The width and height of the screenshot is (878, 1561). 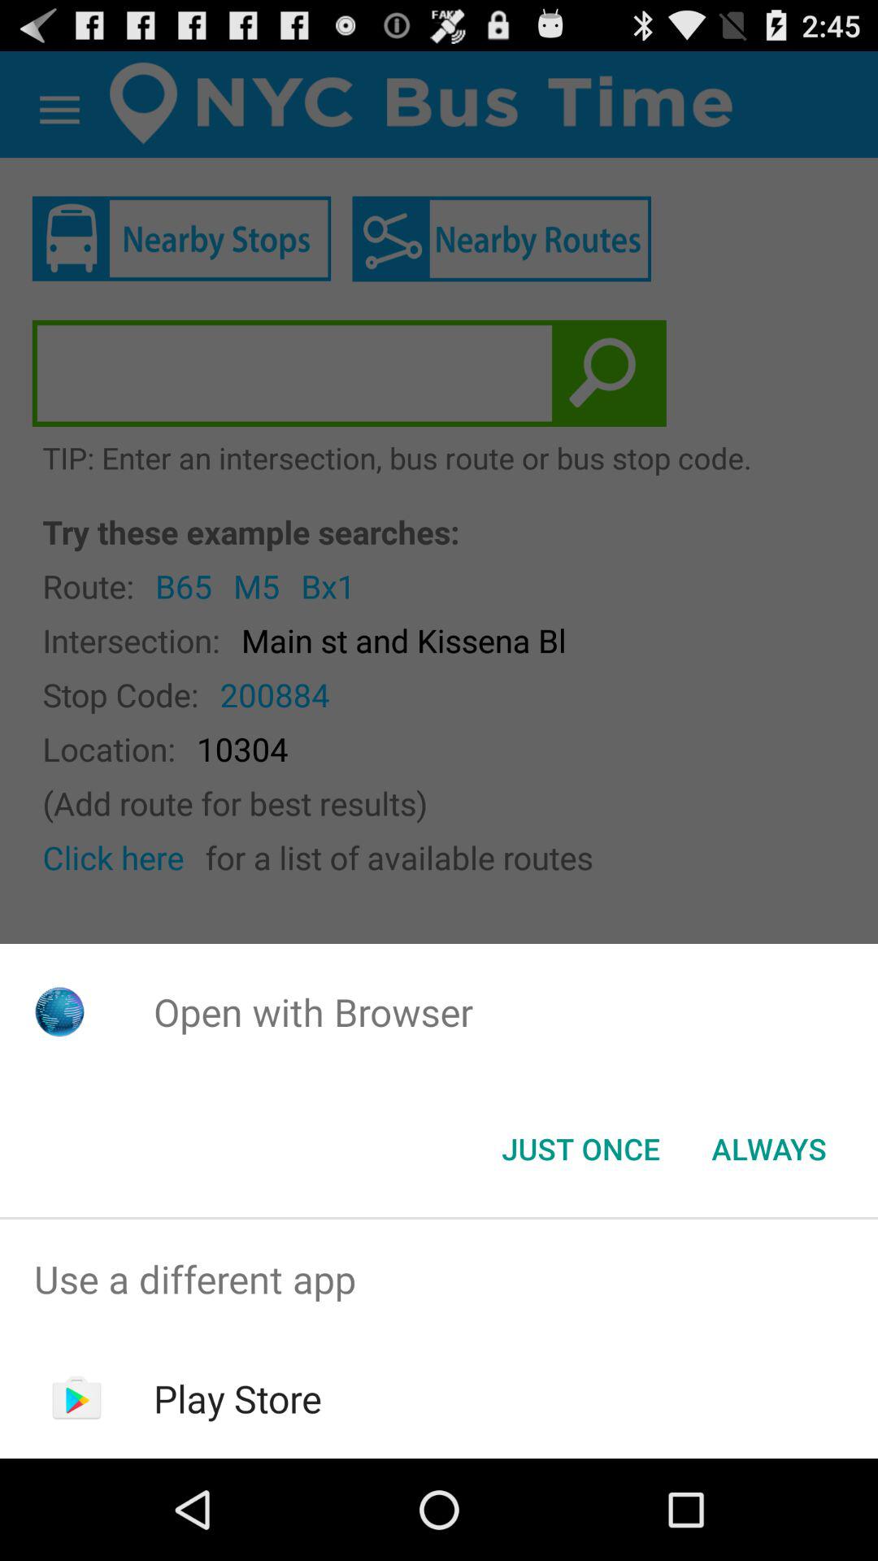 What do you see at coordinates (439, 1280) in the screenshot?
I see `press use a different item` at bounding box center [439, 1280].